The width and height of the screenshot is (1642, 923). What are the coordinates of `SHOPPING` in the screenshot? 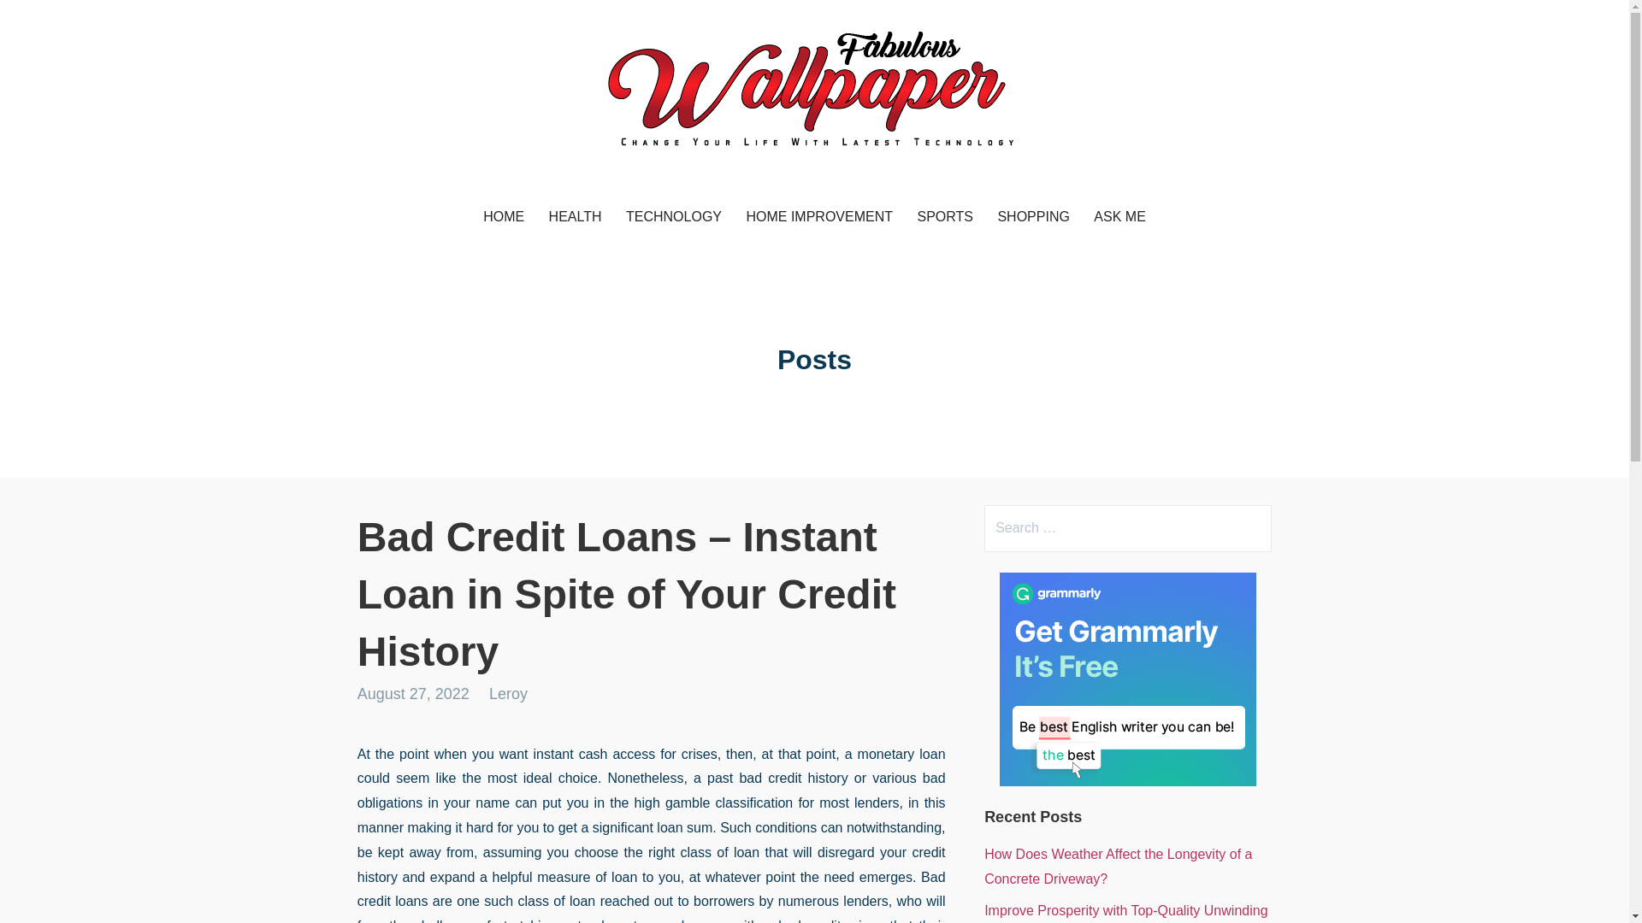 It's located at (1032, 217).